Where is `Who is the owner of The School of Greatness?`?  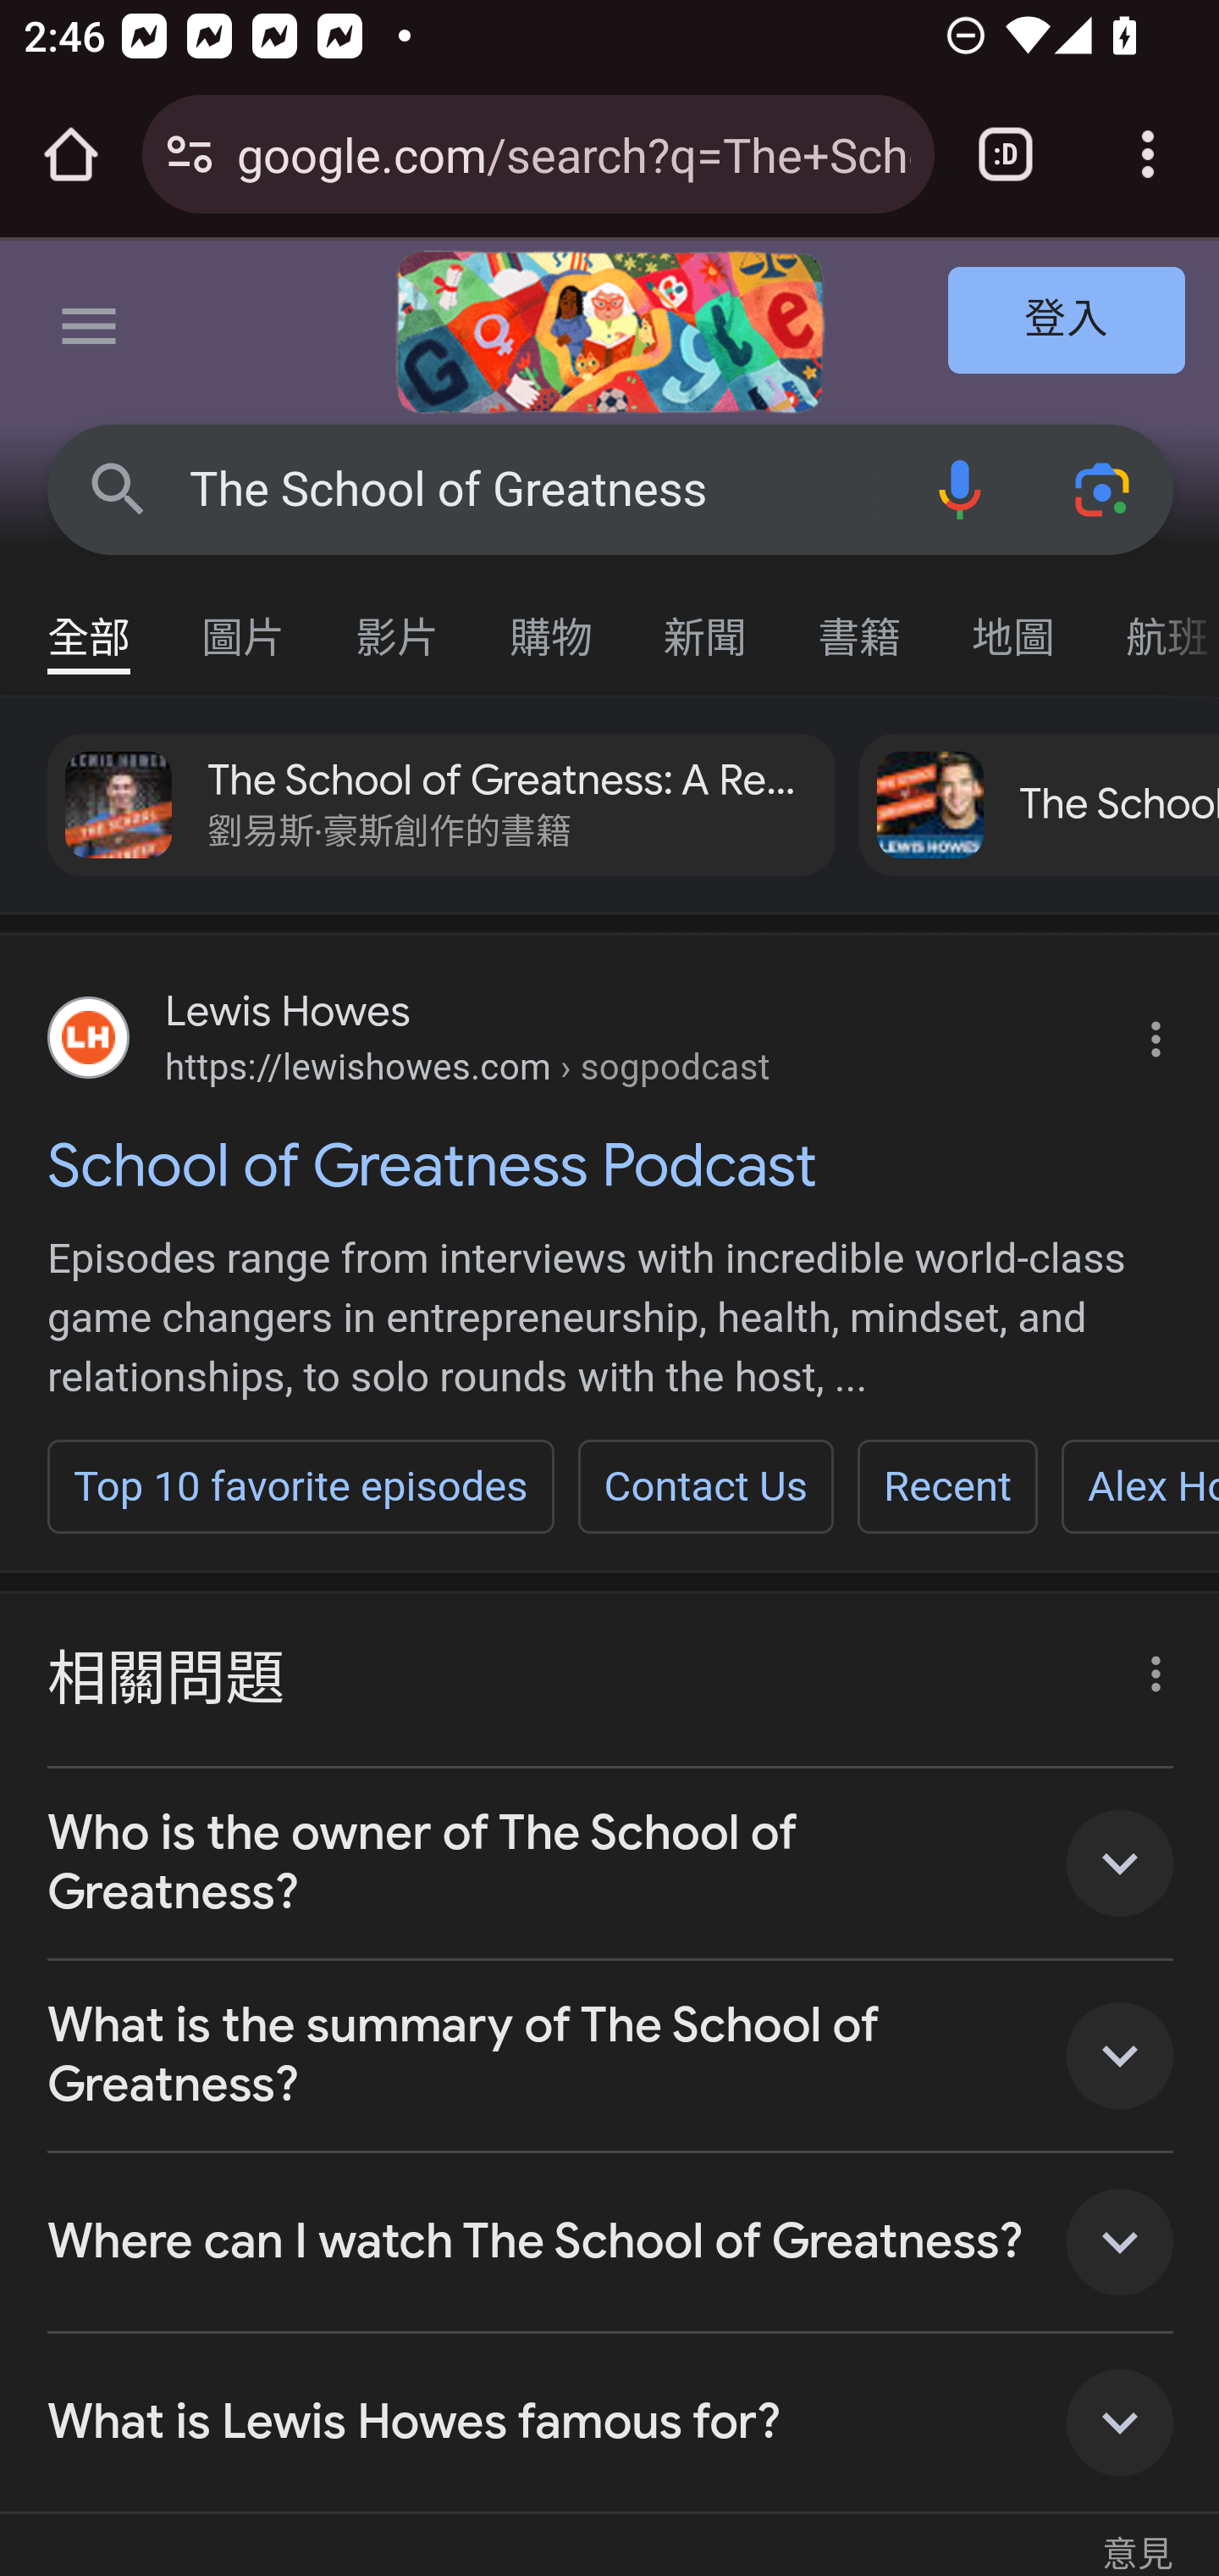 Who is the owner of The School of Greatness? is located at coordinates (611, 1863).